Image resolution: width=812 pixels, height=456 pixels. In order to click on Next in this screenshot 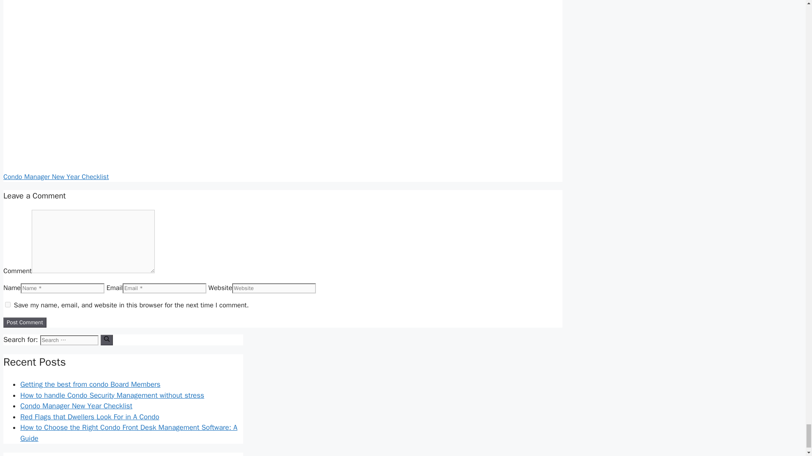, I will do `click(56, 176)`.